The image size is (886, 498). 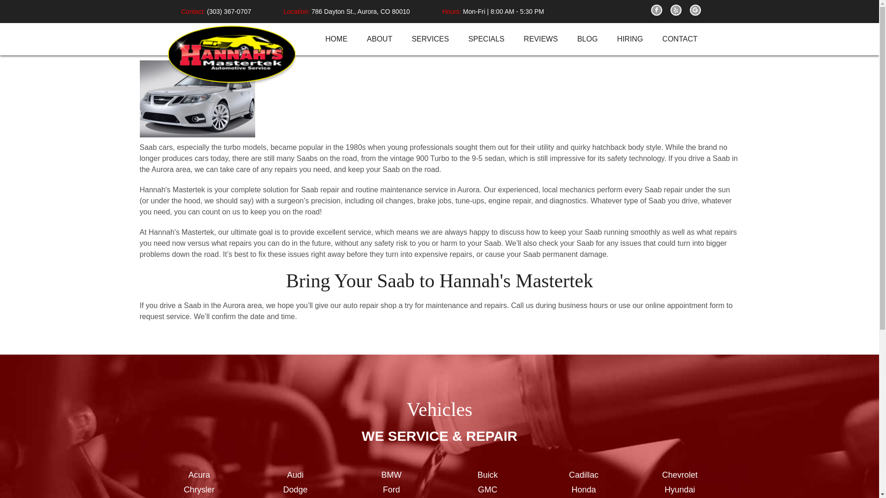 I want to click on REVIEWS, so click(x=541, y=39).